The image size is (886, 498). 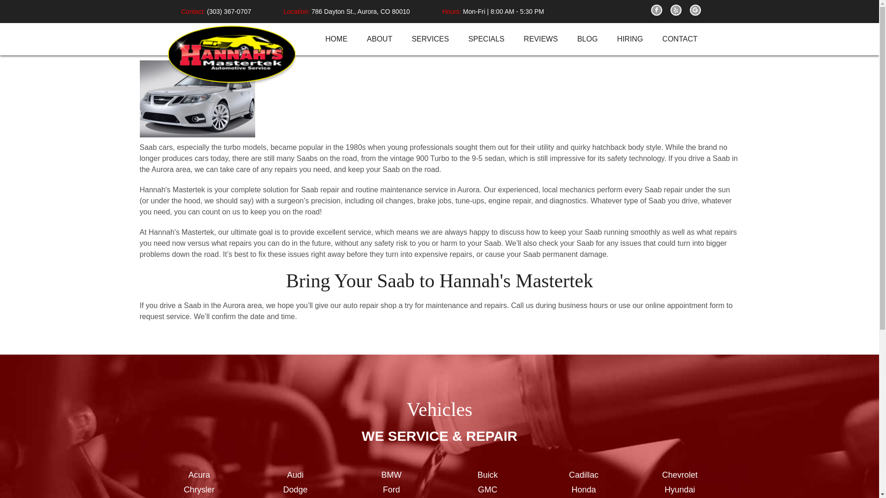 I want to click on REVIEWS, so click(x=541, y=39).